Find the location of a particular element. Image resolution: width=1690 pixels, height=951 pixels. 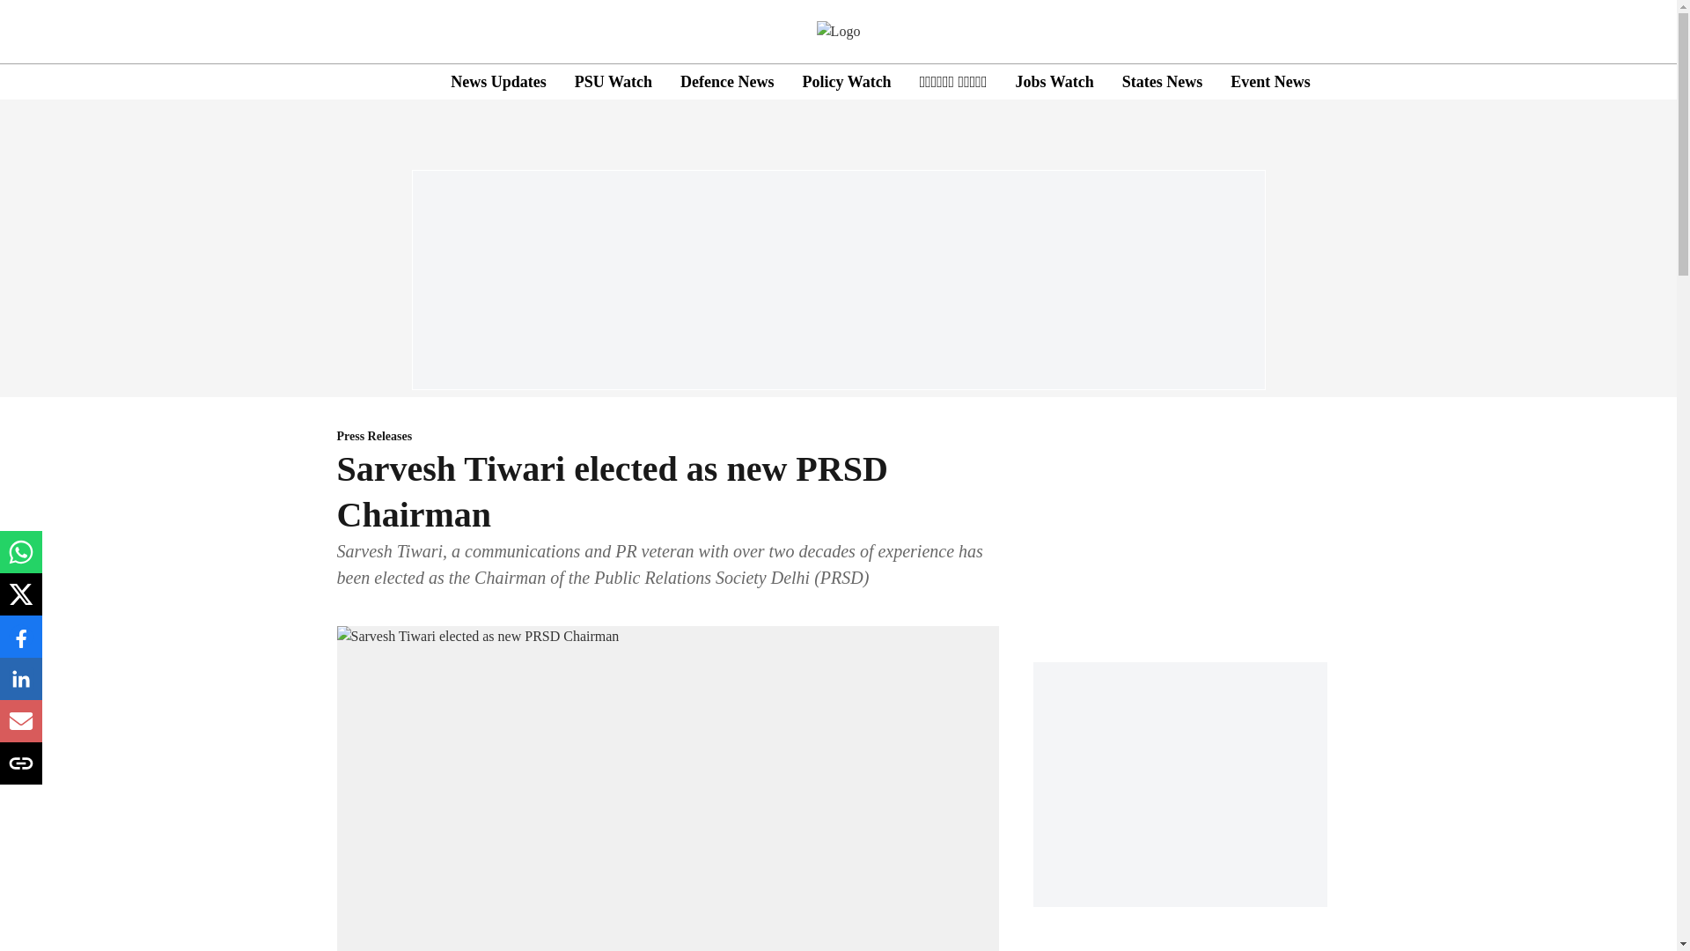

PSU Watch is located at coordinates (613, 81).